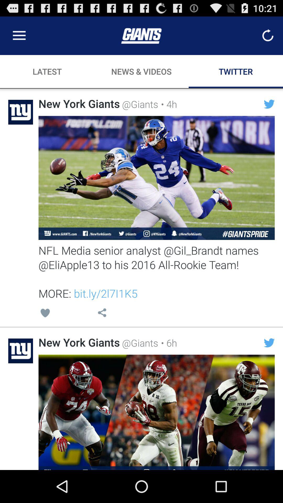  Describe the element at coordinates (19, 36) in the screenshot. I see `open icon above the latest item` at that location.